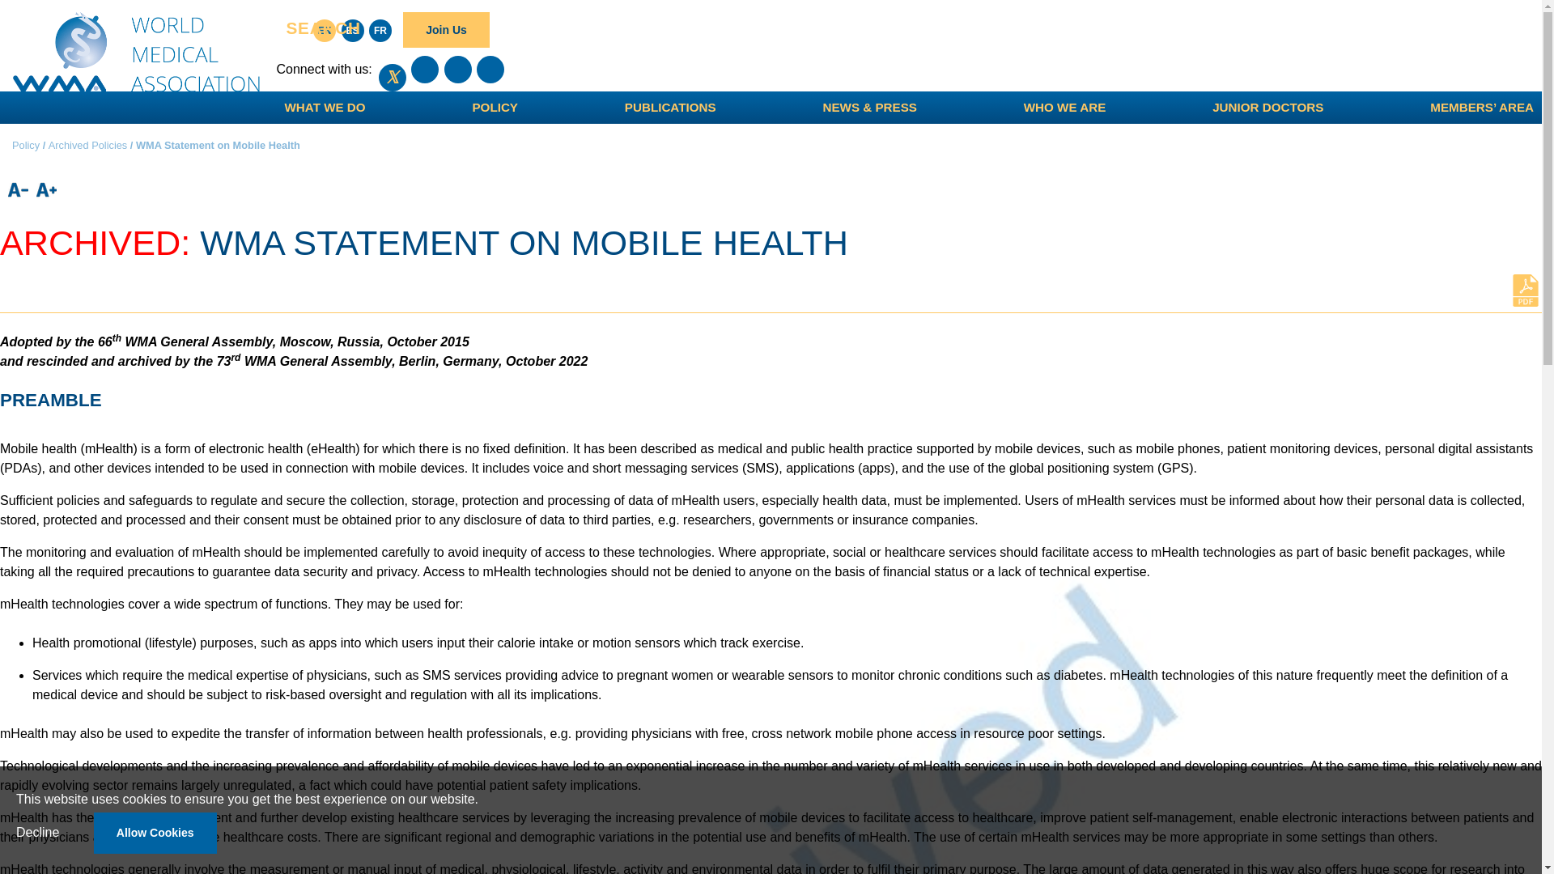 The image size is (1554, 874). I want to click on FR, so click(380, 30).